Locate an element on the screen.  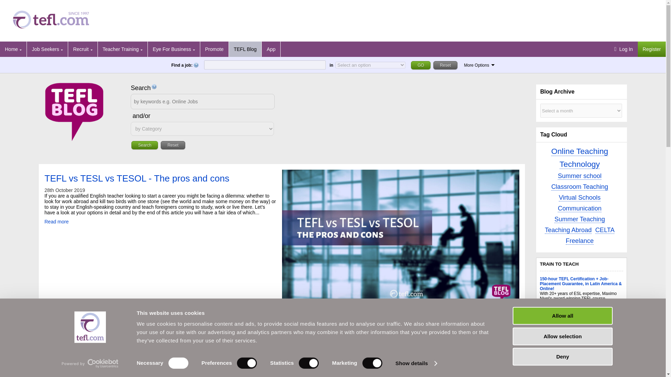
Reset is located at coordinates (445, 65).